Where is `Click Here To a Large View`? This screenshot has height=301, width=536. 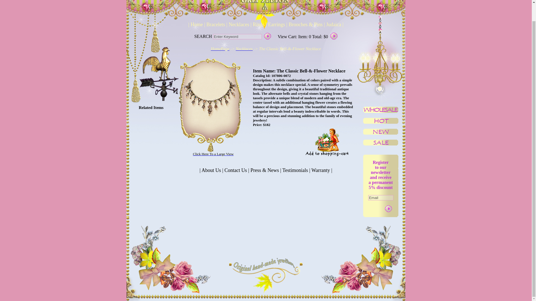
Click Here To a Large View is located at coordinates (213, 154).